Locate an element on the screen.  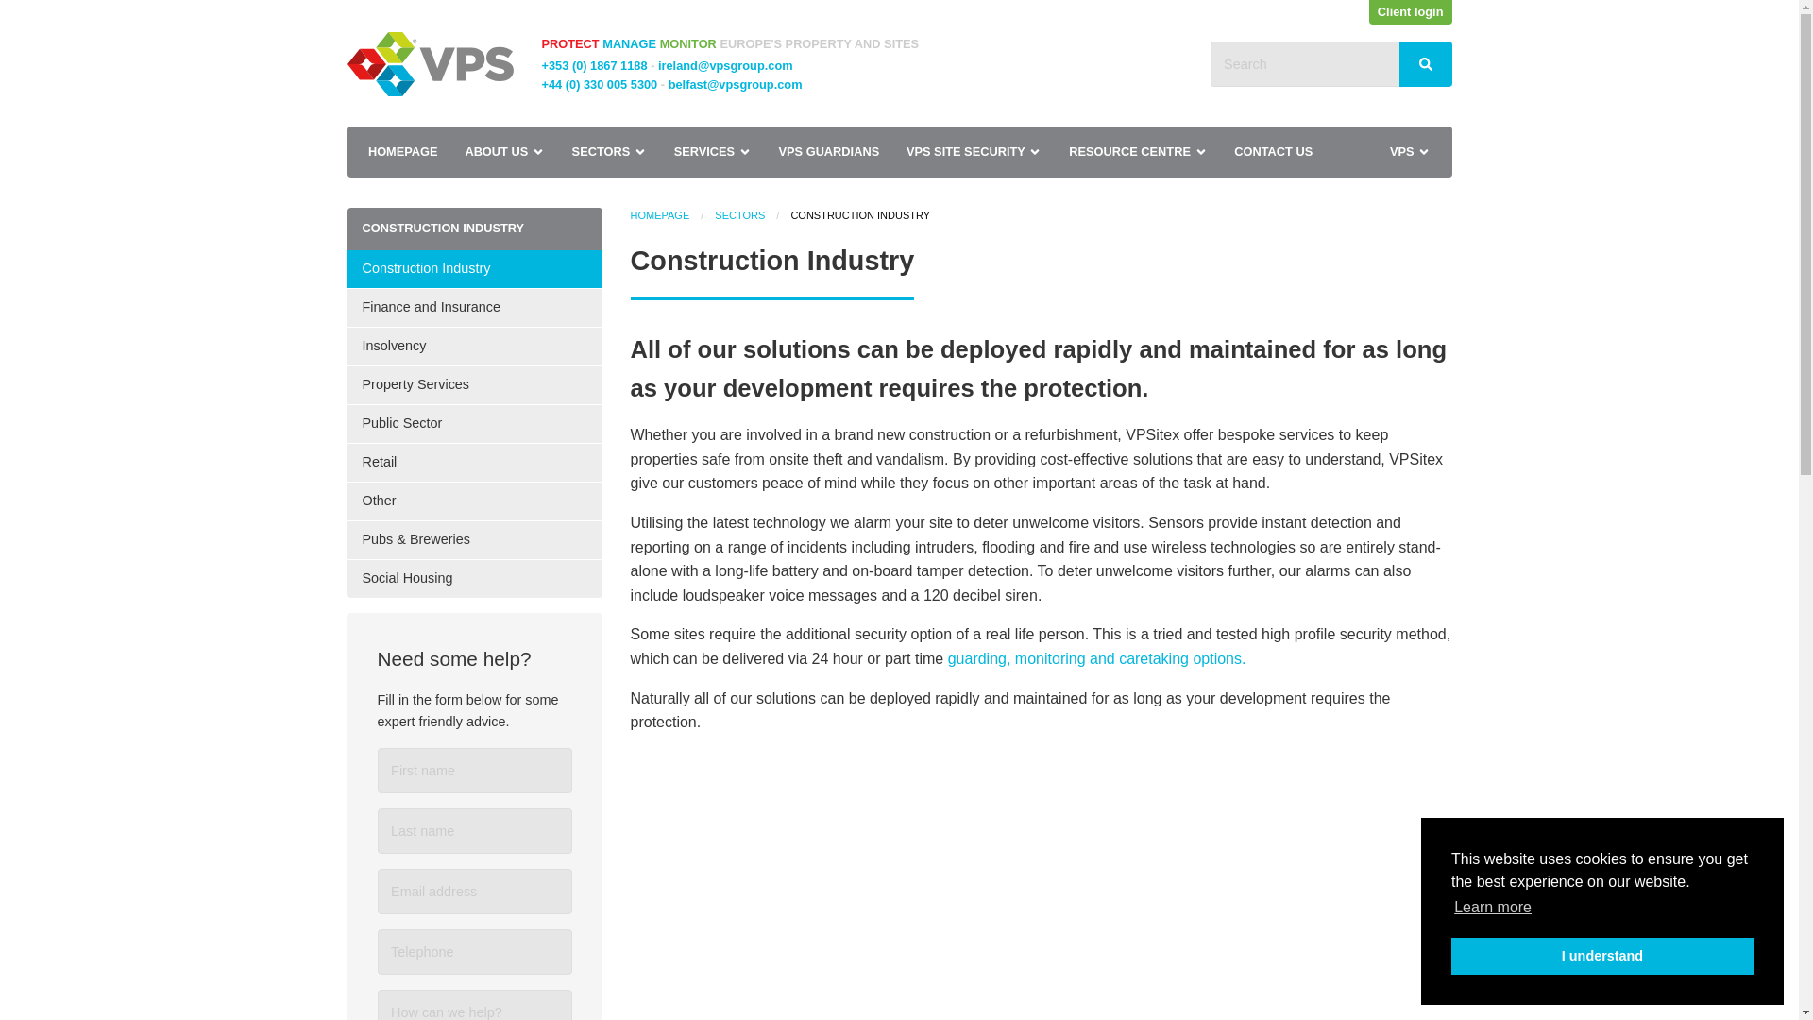
SERVICES is located at coordinates (712, 151).